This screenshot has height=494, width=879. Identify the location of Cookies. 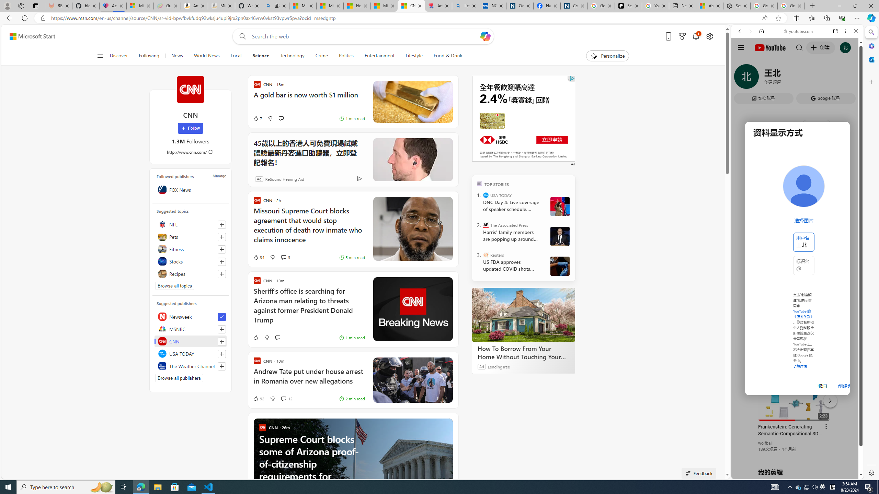
(574, 6).